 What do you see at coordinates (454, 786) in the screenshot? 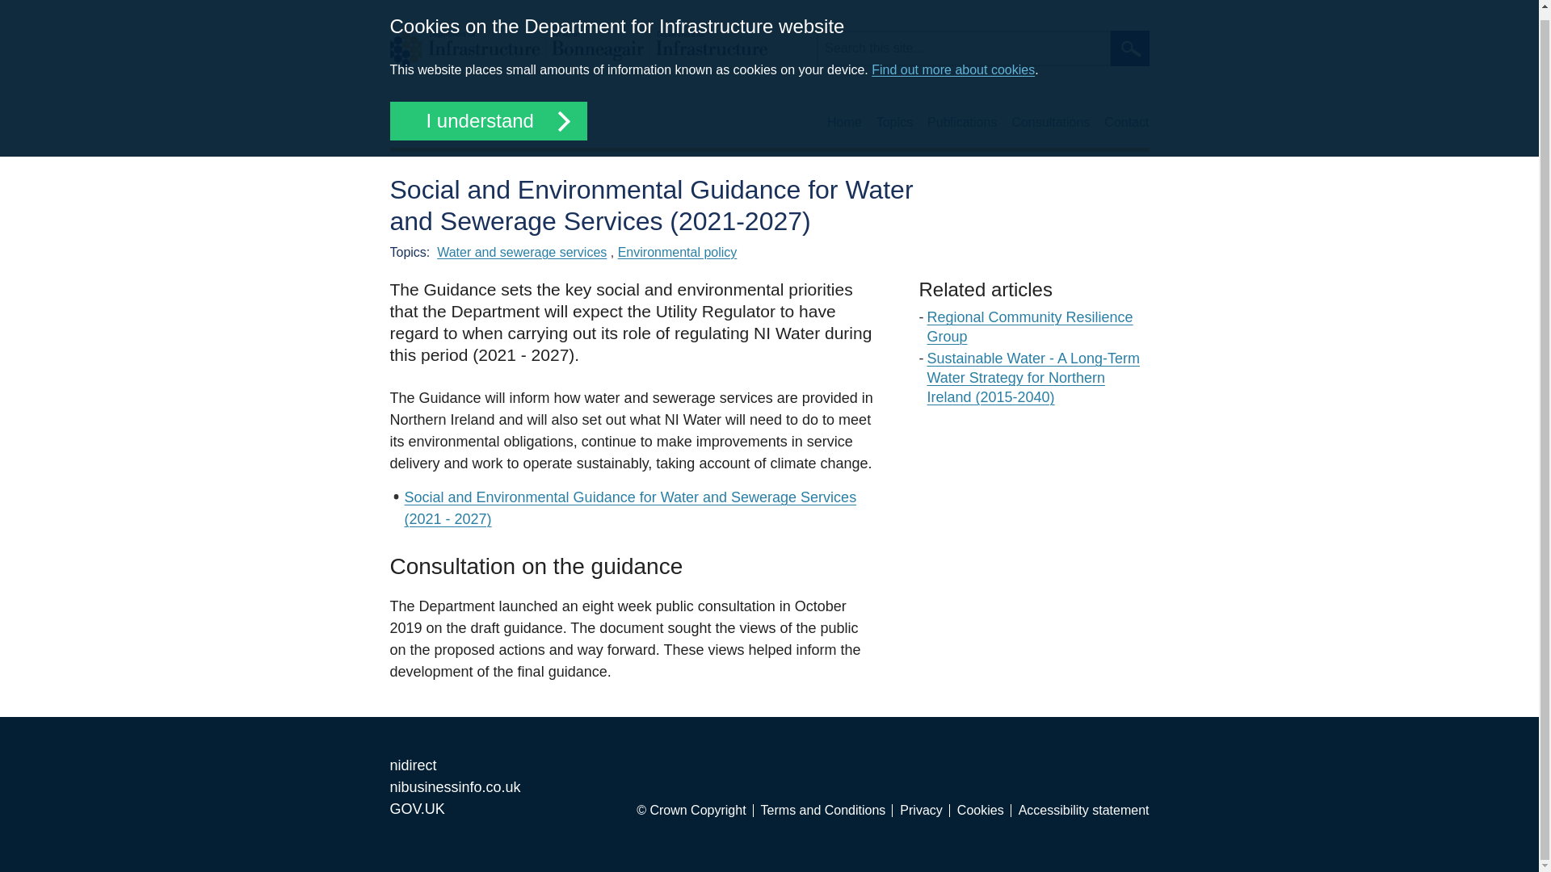
I see `nibusinessinfo.co.uk` at bounding box center [454, 786].